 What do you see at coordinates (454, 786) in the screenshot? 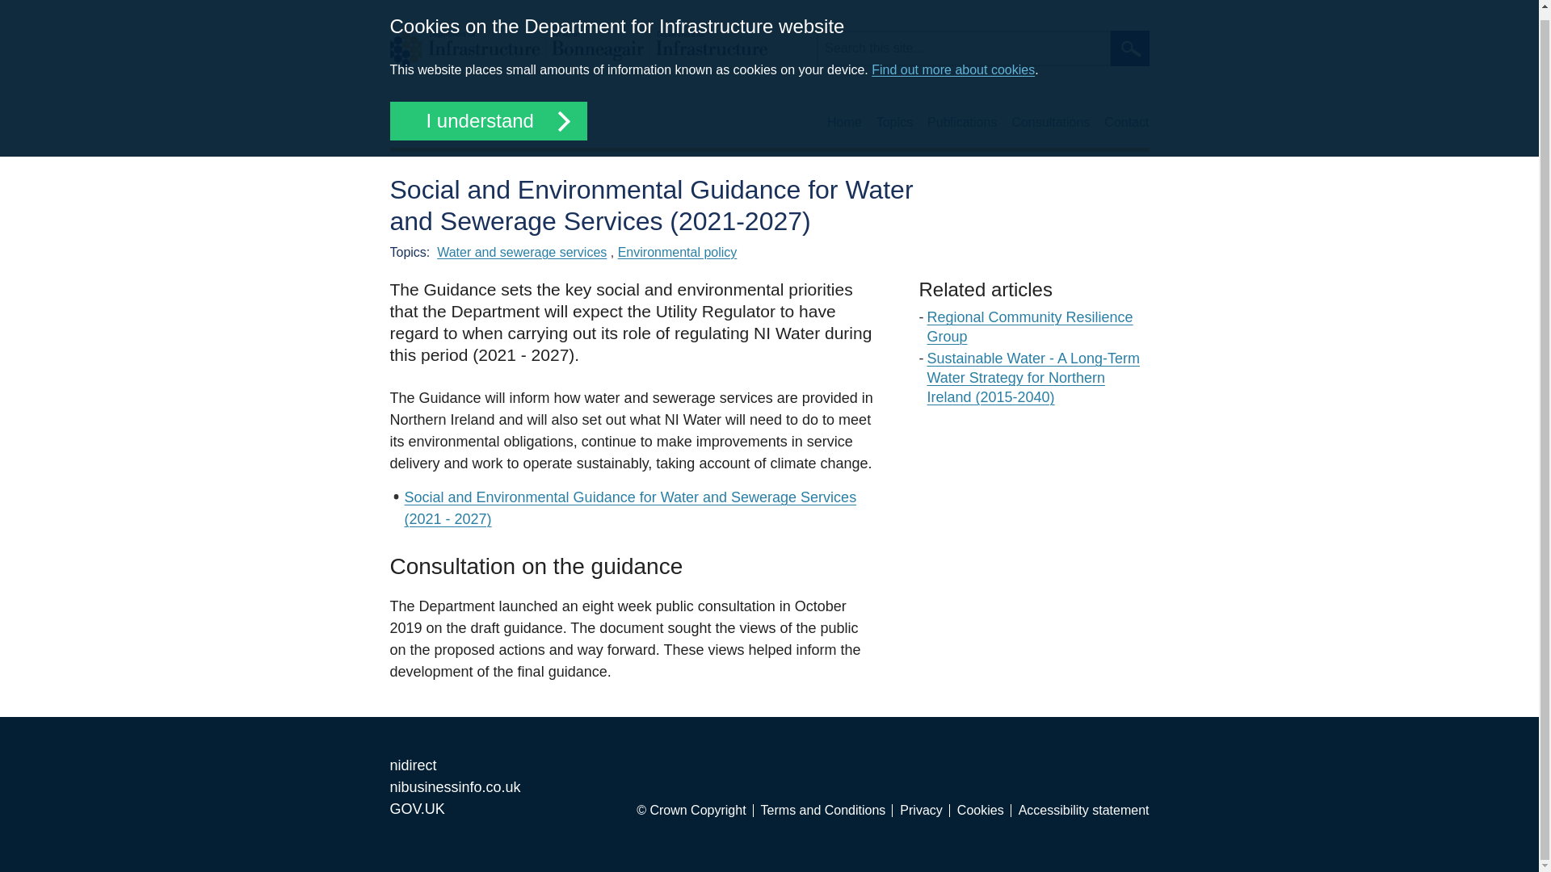
I see `nibusinessinfo.co.uk` at bounding box center [454, 786].